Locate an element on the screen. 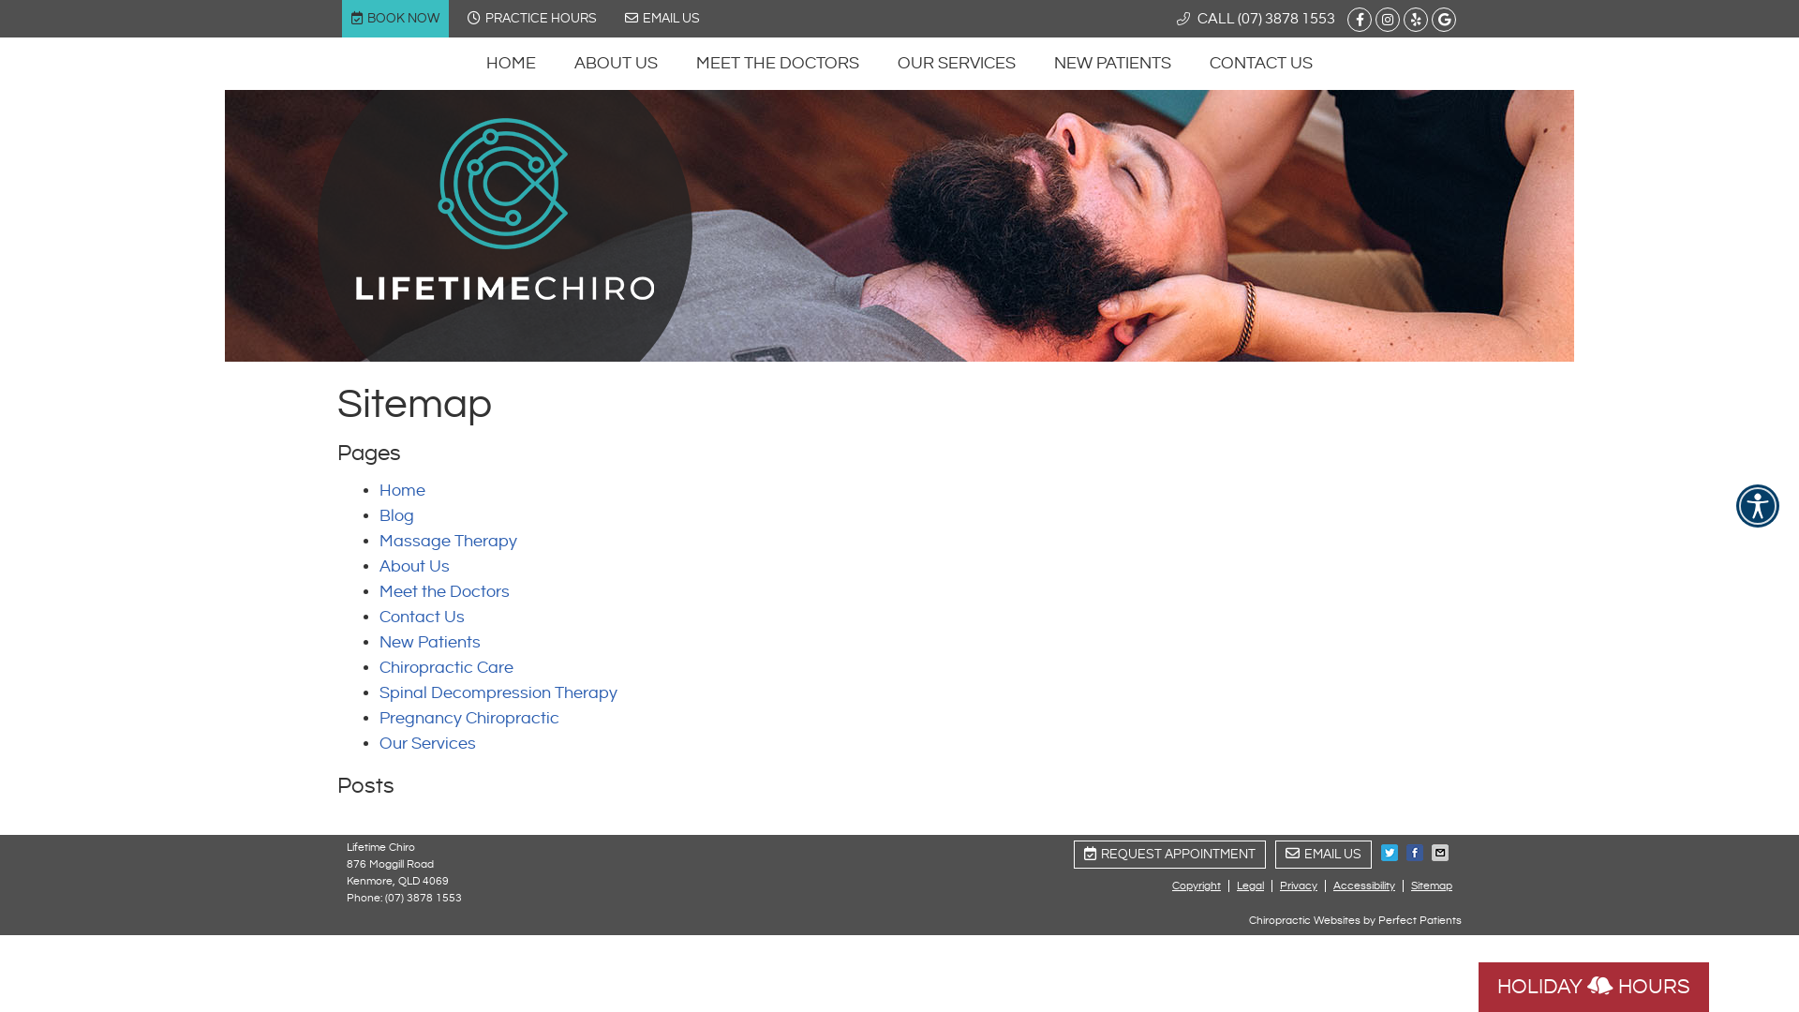 The image size is (1799, 1012). Spinal Decompression Therapy is located at coordinates (498, 693).